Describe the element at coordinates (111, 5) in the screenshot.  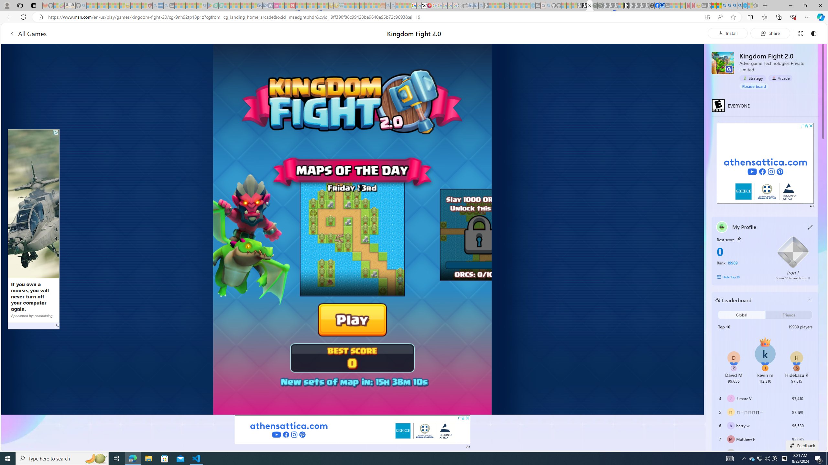
I see `New Report Confirms 2023 Was Record Hot | Watch - Sleeping` at that location.